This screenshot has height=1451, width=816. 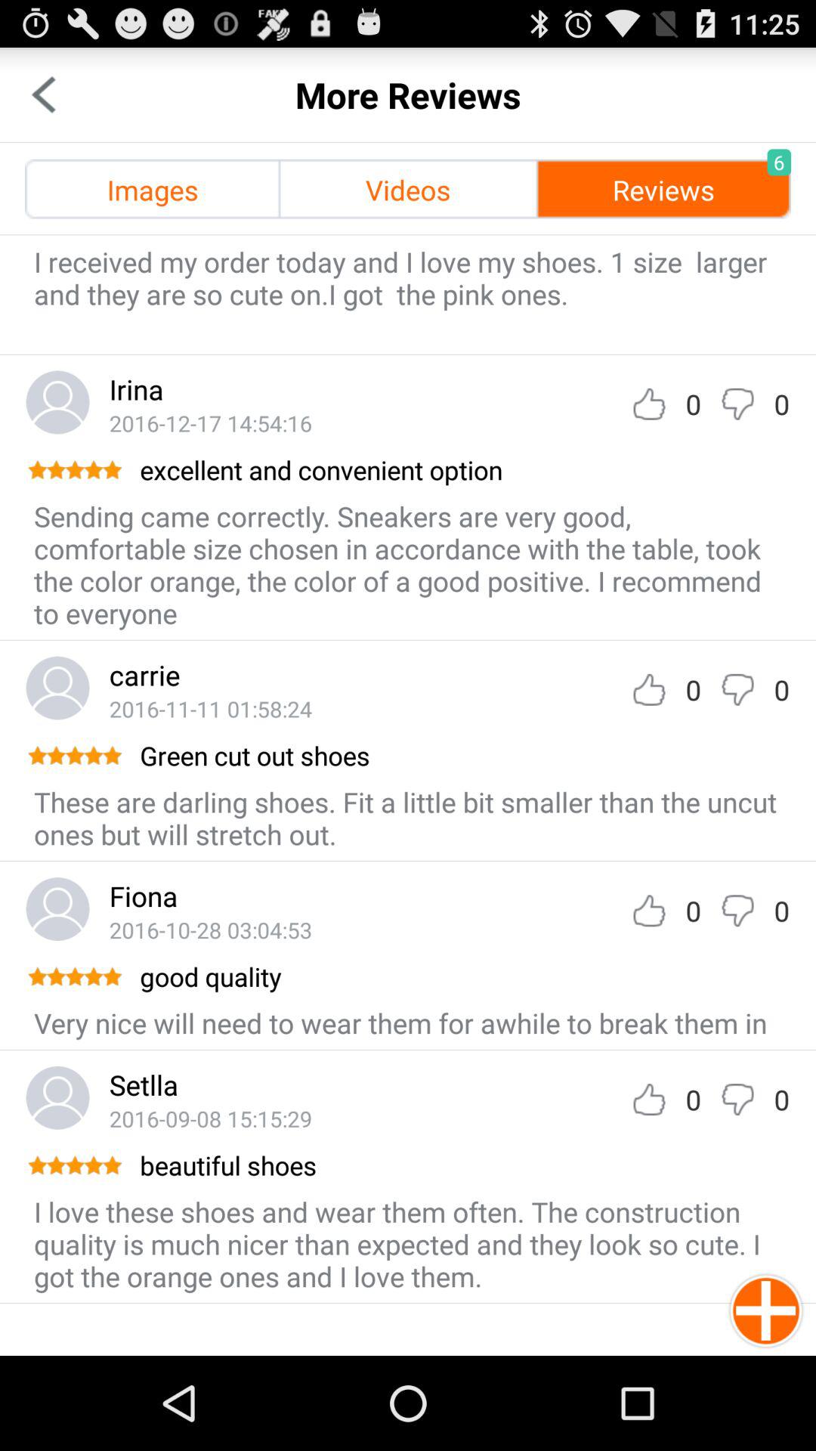 I want to click on turn on the app next to the more reviews item, so click(x=44, y=95).